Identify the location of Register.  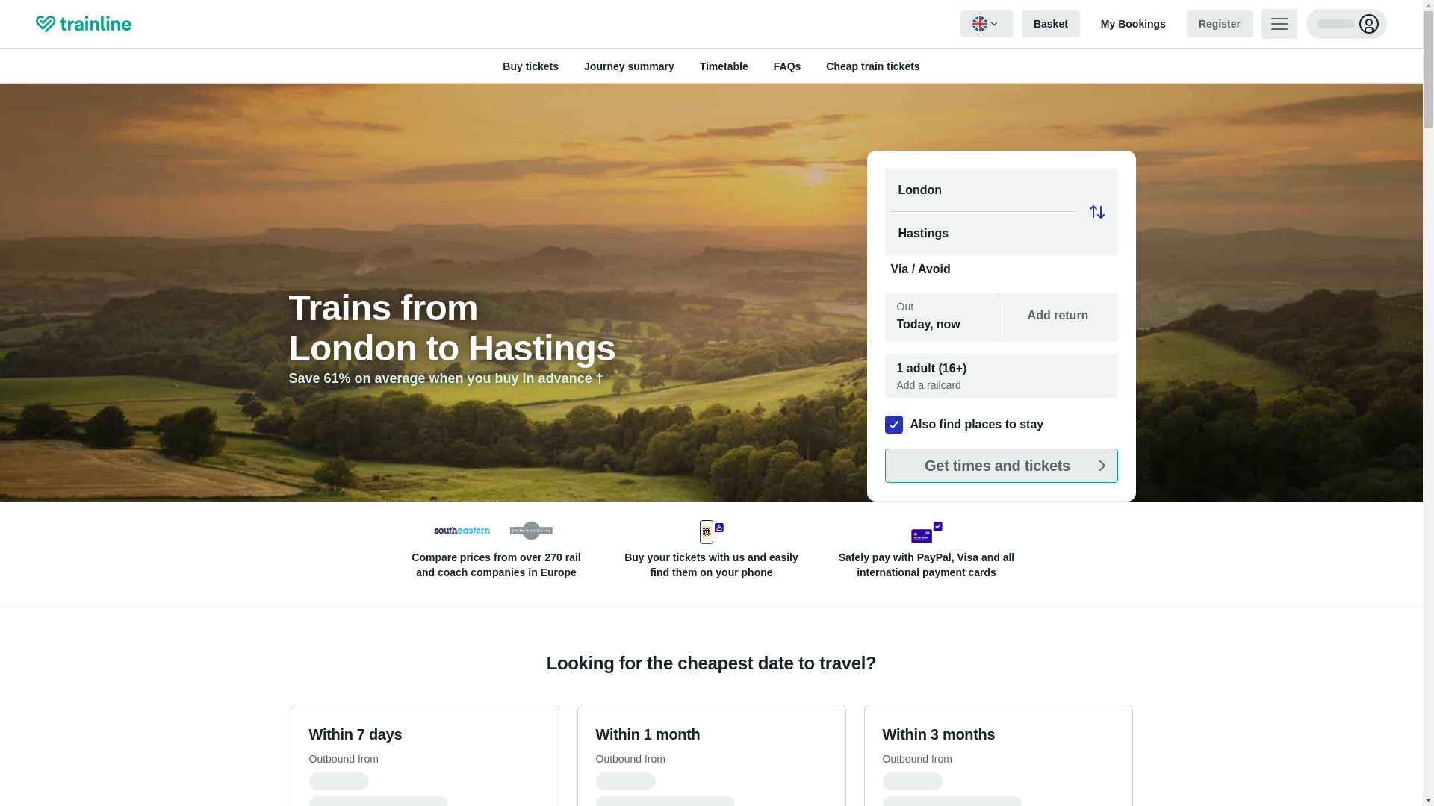
(1219, 24).